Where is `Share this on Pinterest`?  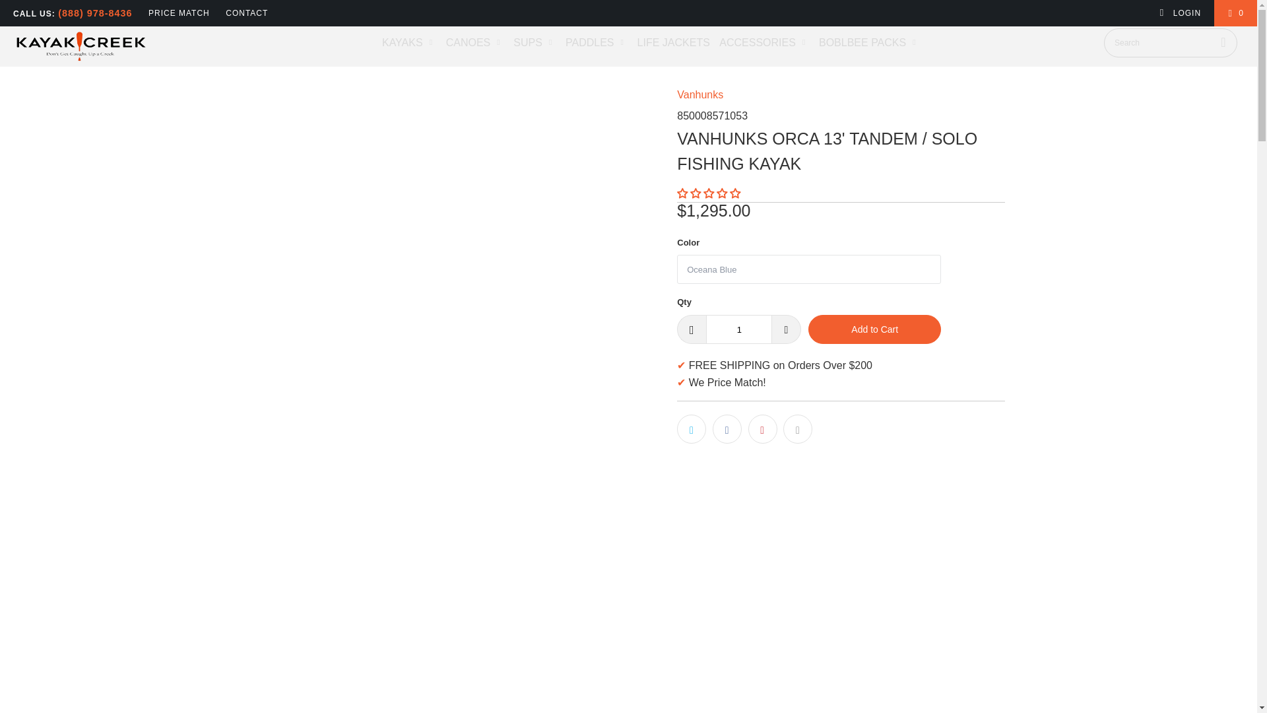
Share this on Pinterest is located at coordinates (763, 428).